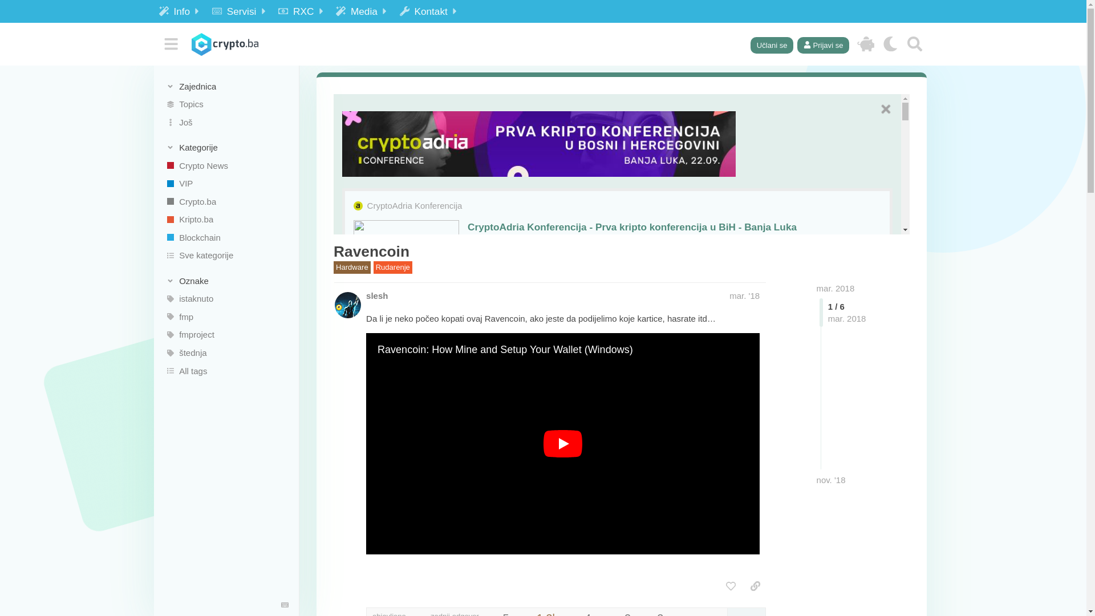  I want to click on Sve kategorije, so click(226, 256).